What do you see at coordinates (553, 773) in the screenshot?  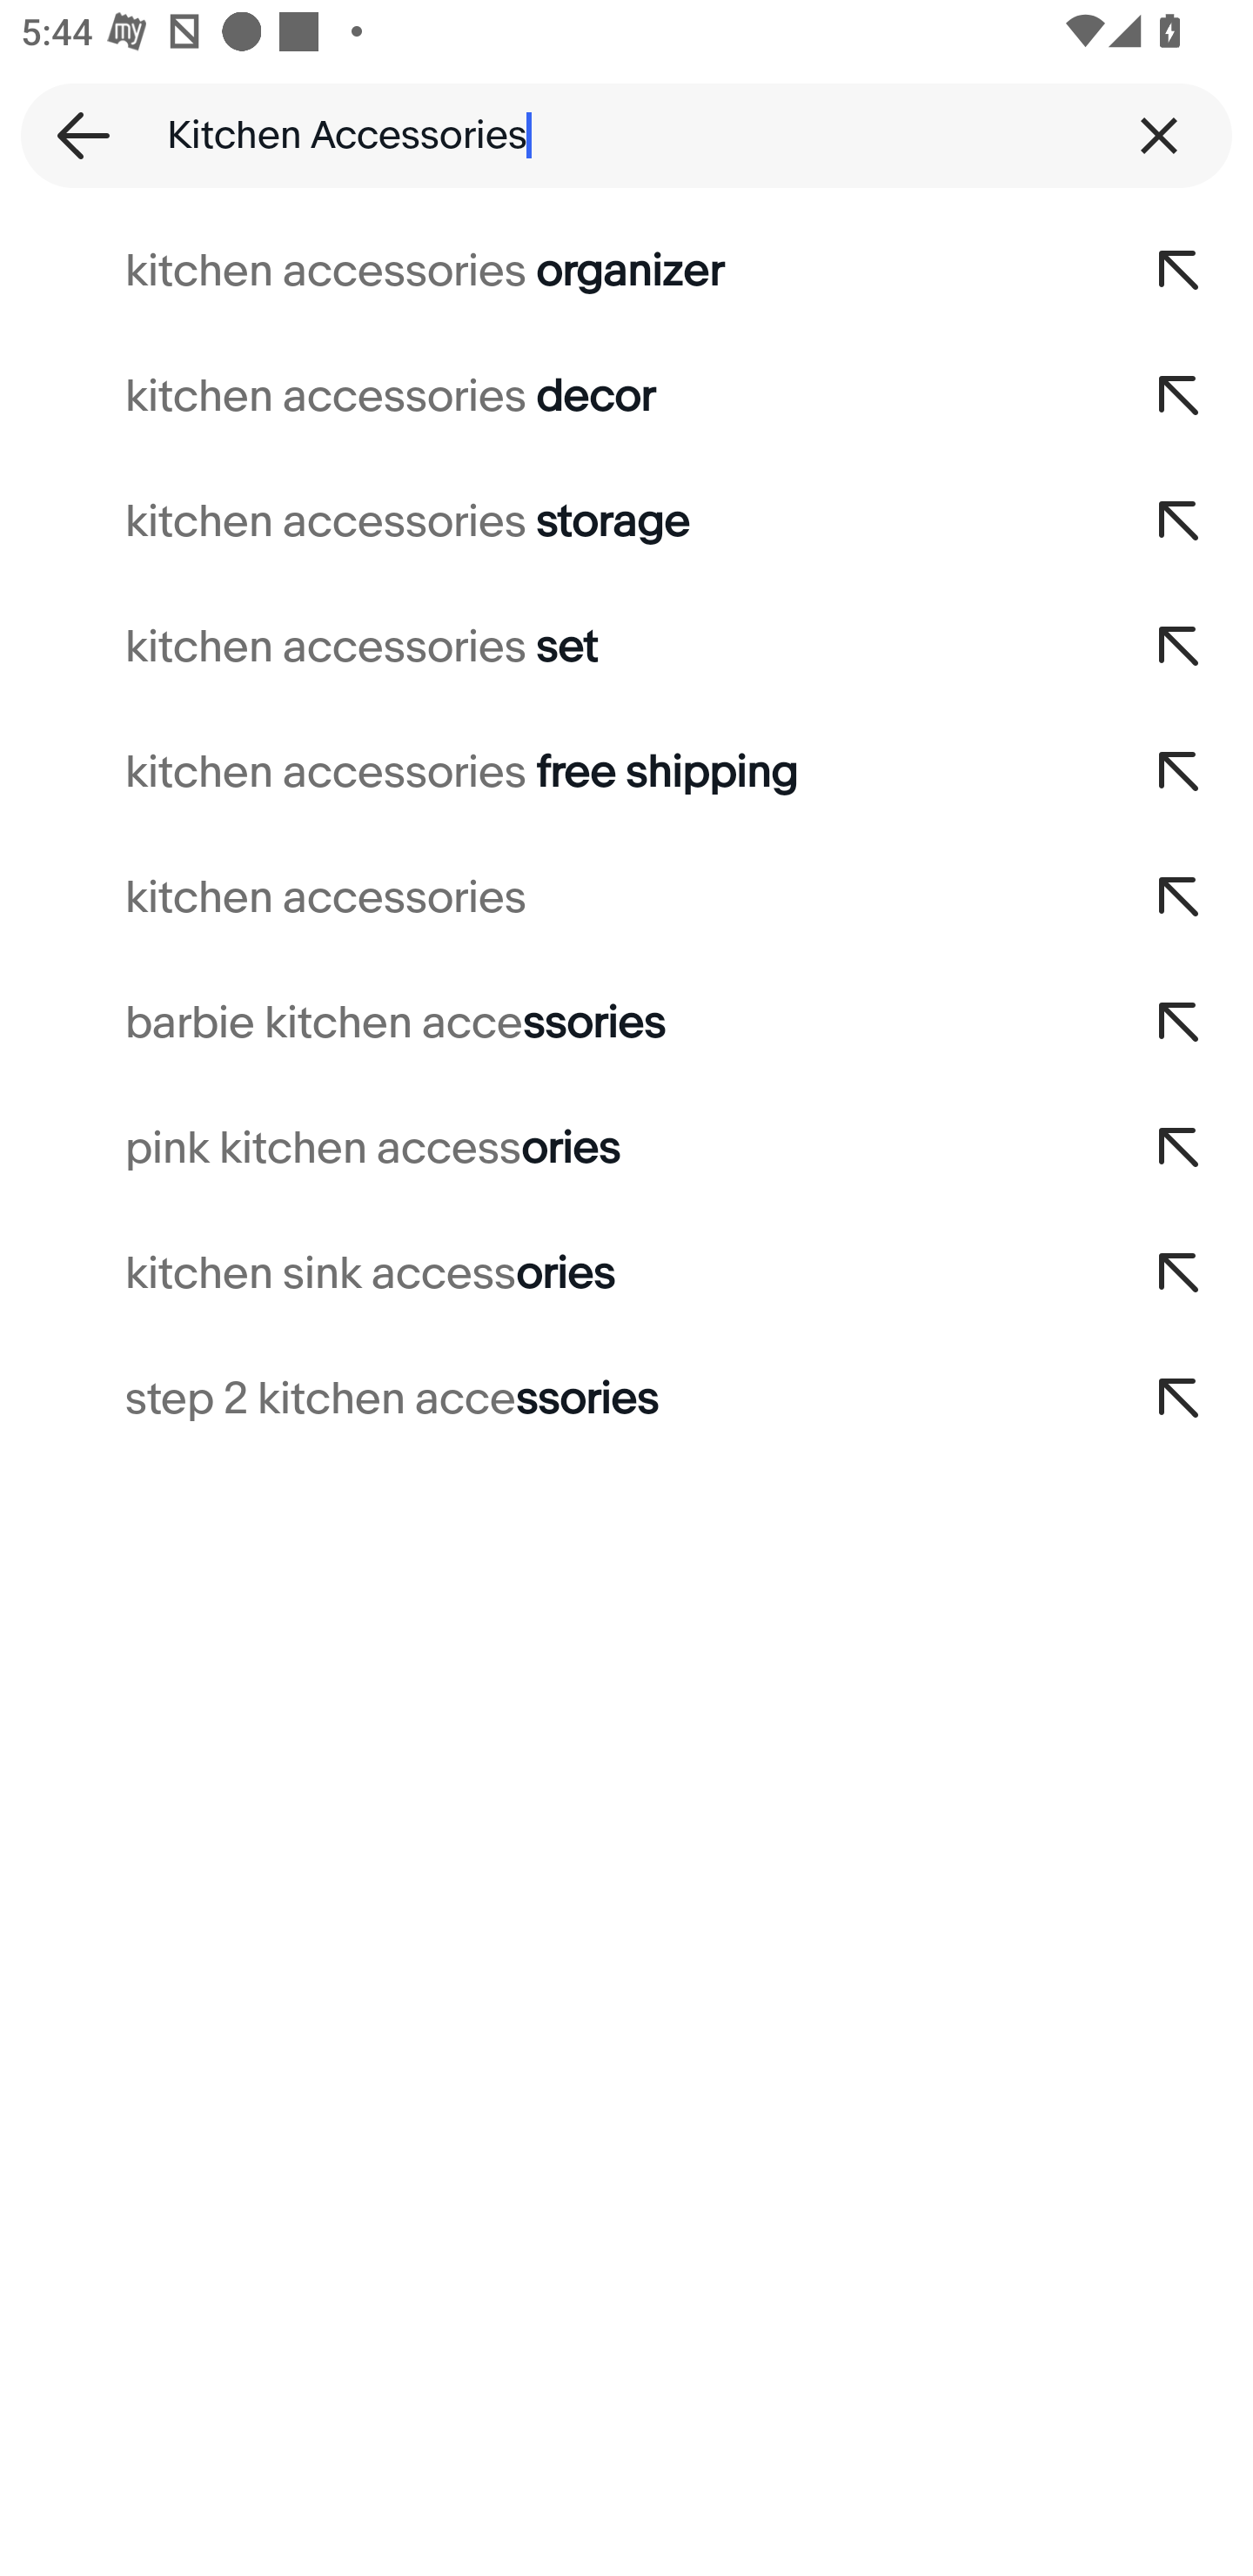 I see `kitchen accessories free shipping` at bounding box center [553, 773].